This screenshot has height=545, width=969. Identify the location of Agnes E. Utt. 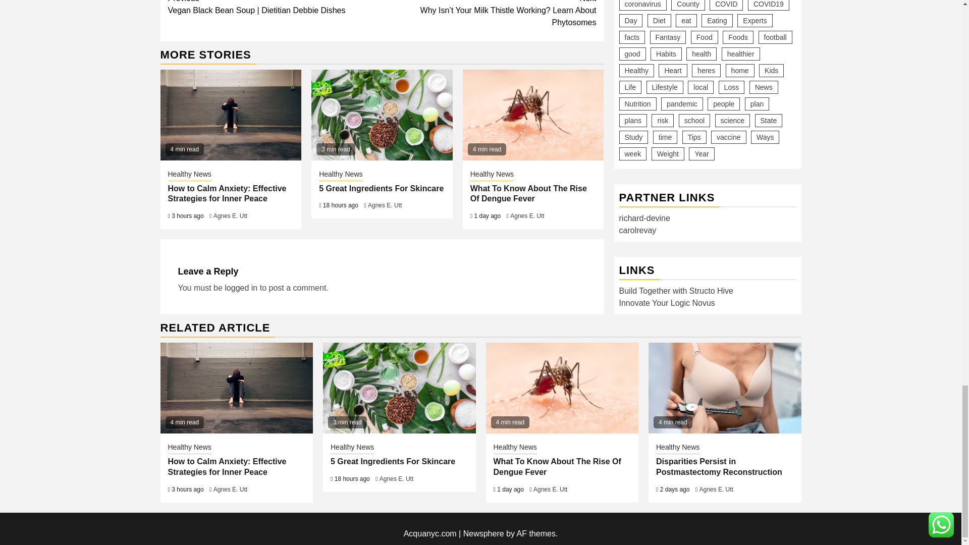
(230, 216).